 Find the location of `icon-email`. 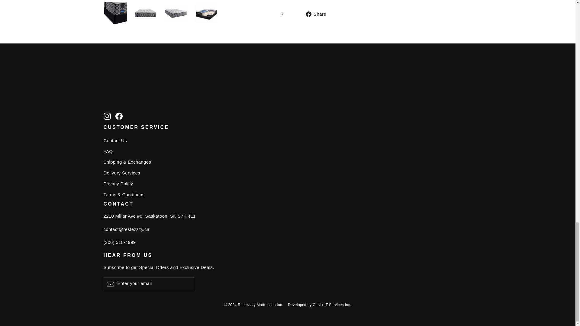

icon-email is located at coordinates (110, 284).